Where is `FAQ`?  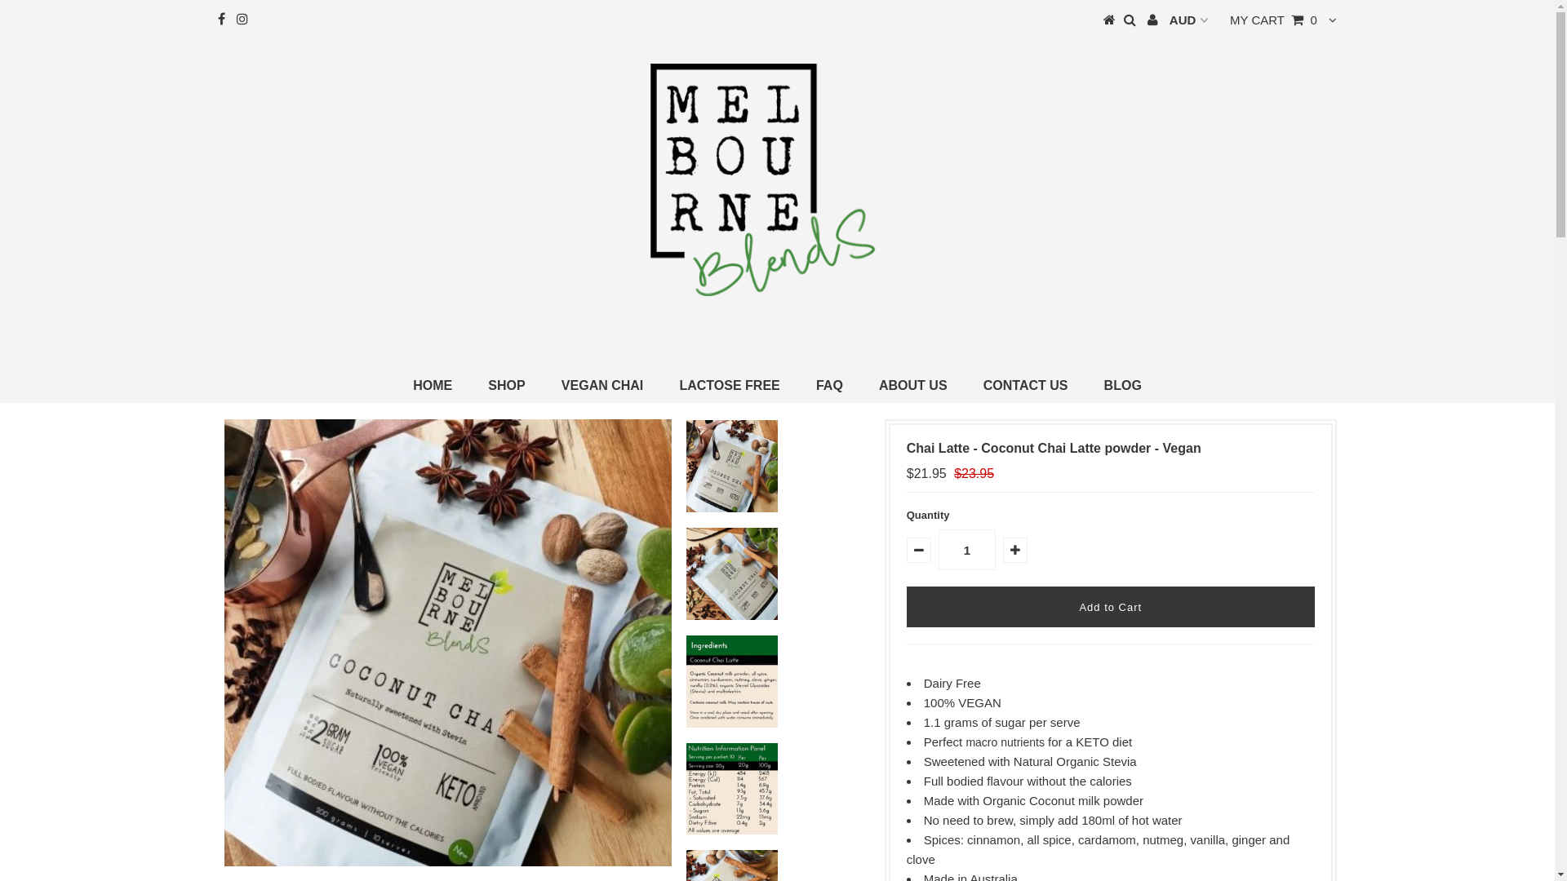
FAQ is located at coordinates (829, 386).